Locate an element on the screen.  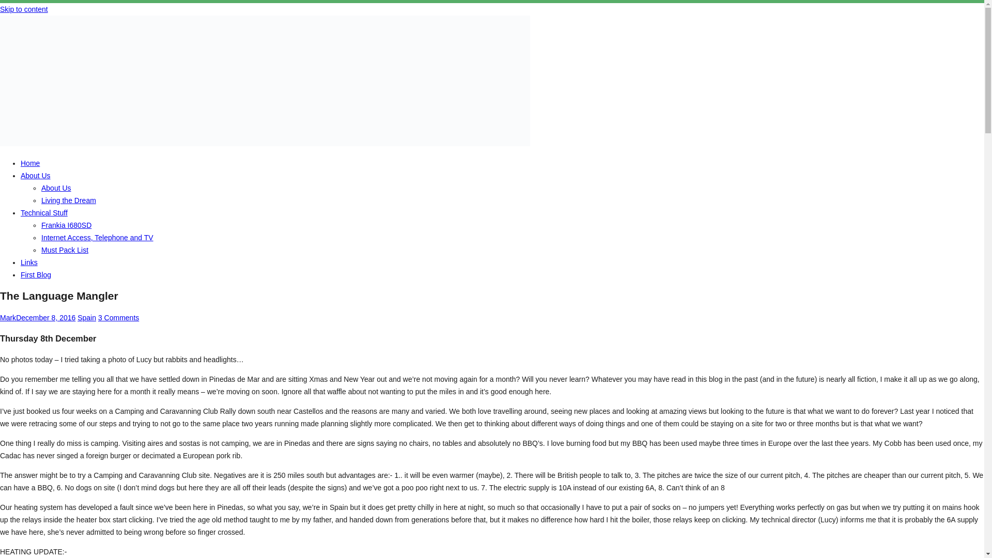
About Us is located at coordinates (56, 188).